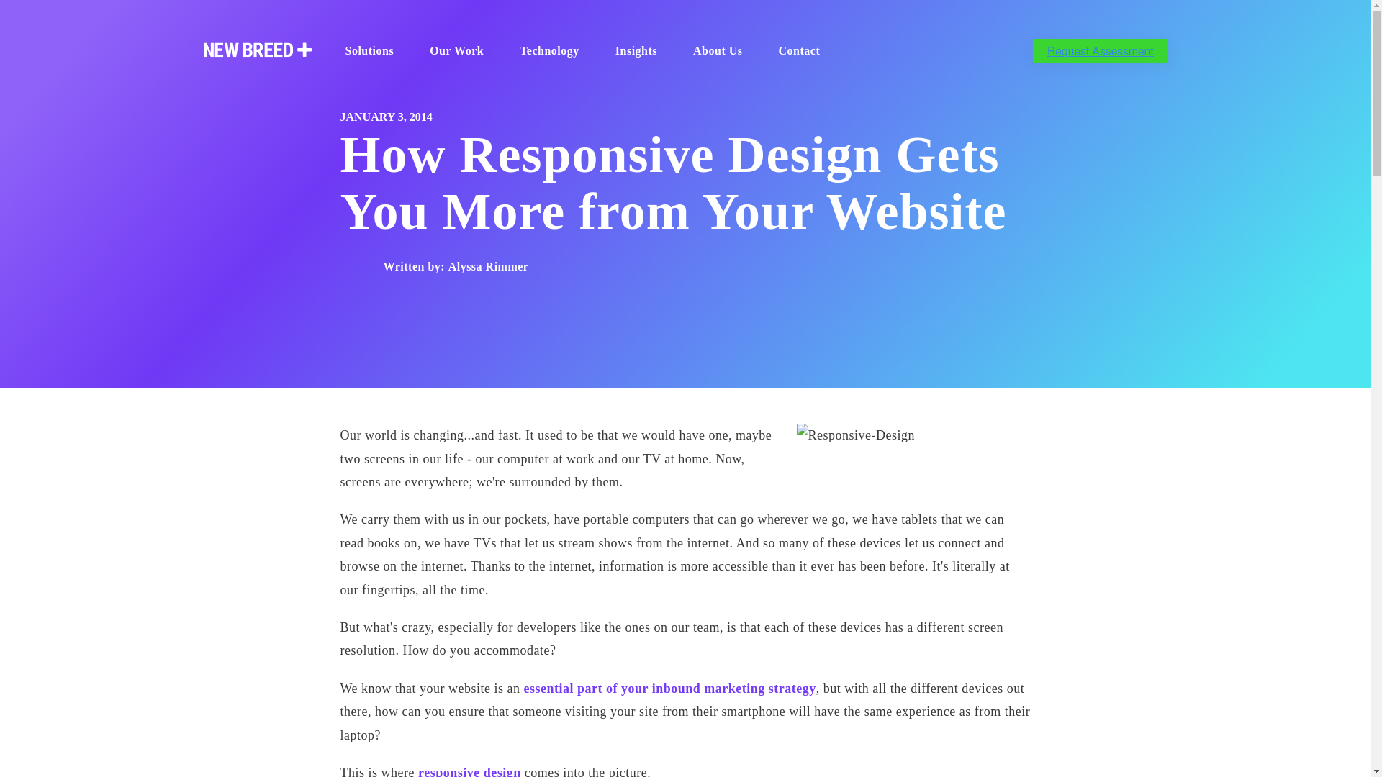 The height and width of the screenshot is (777, 1382). What do you see at coordinates (257, 50) in the screenshot?
I see `New Breed Revenue` at bounding box center [257, 50].